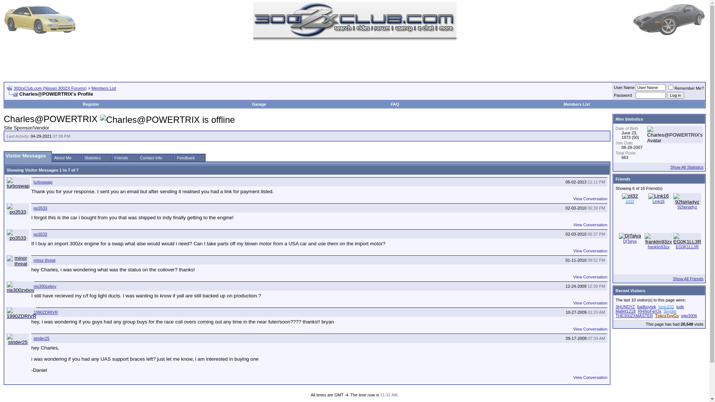 Image resolution: width=715 pixels, height=402 pixels. What do you see at coordinates (687, 167) in the screenshot?
I see `Show All Statistics` at bounding box center [687, 167].